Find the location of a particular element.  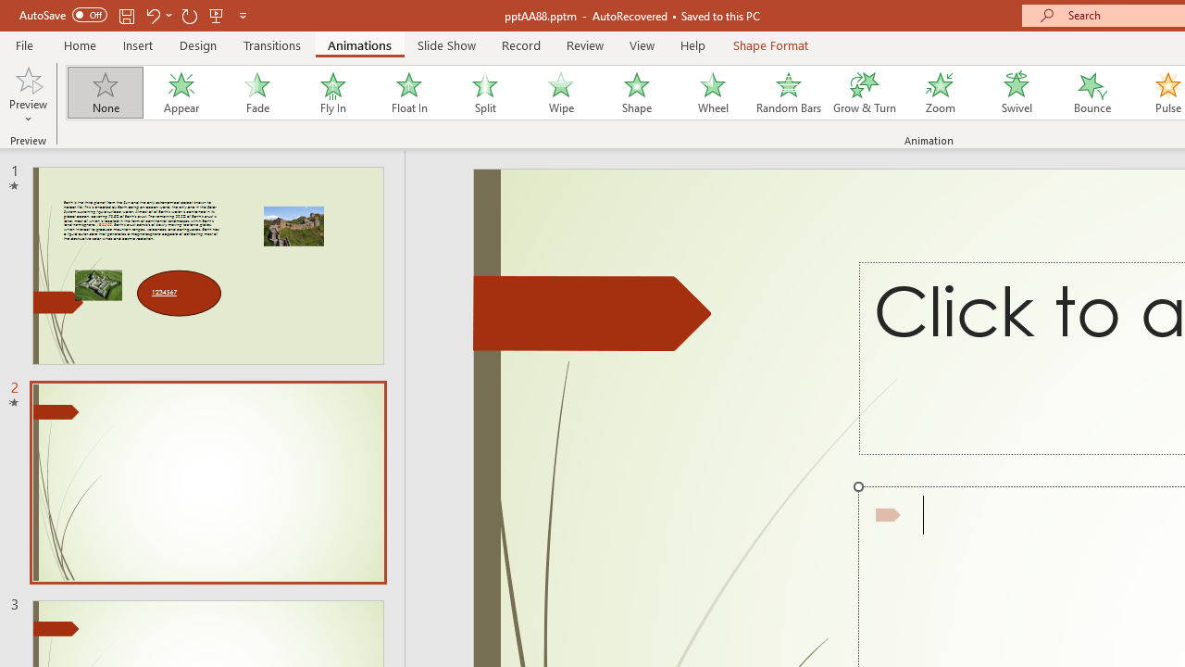

Swivel is located at coordinates (1017, 93).